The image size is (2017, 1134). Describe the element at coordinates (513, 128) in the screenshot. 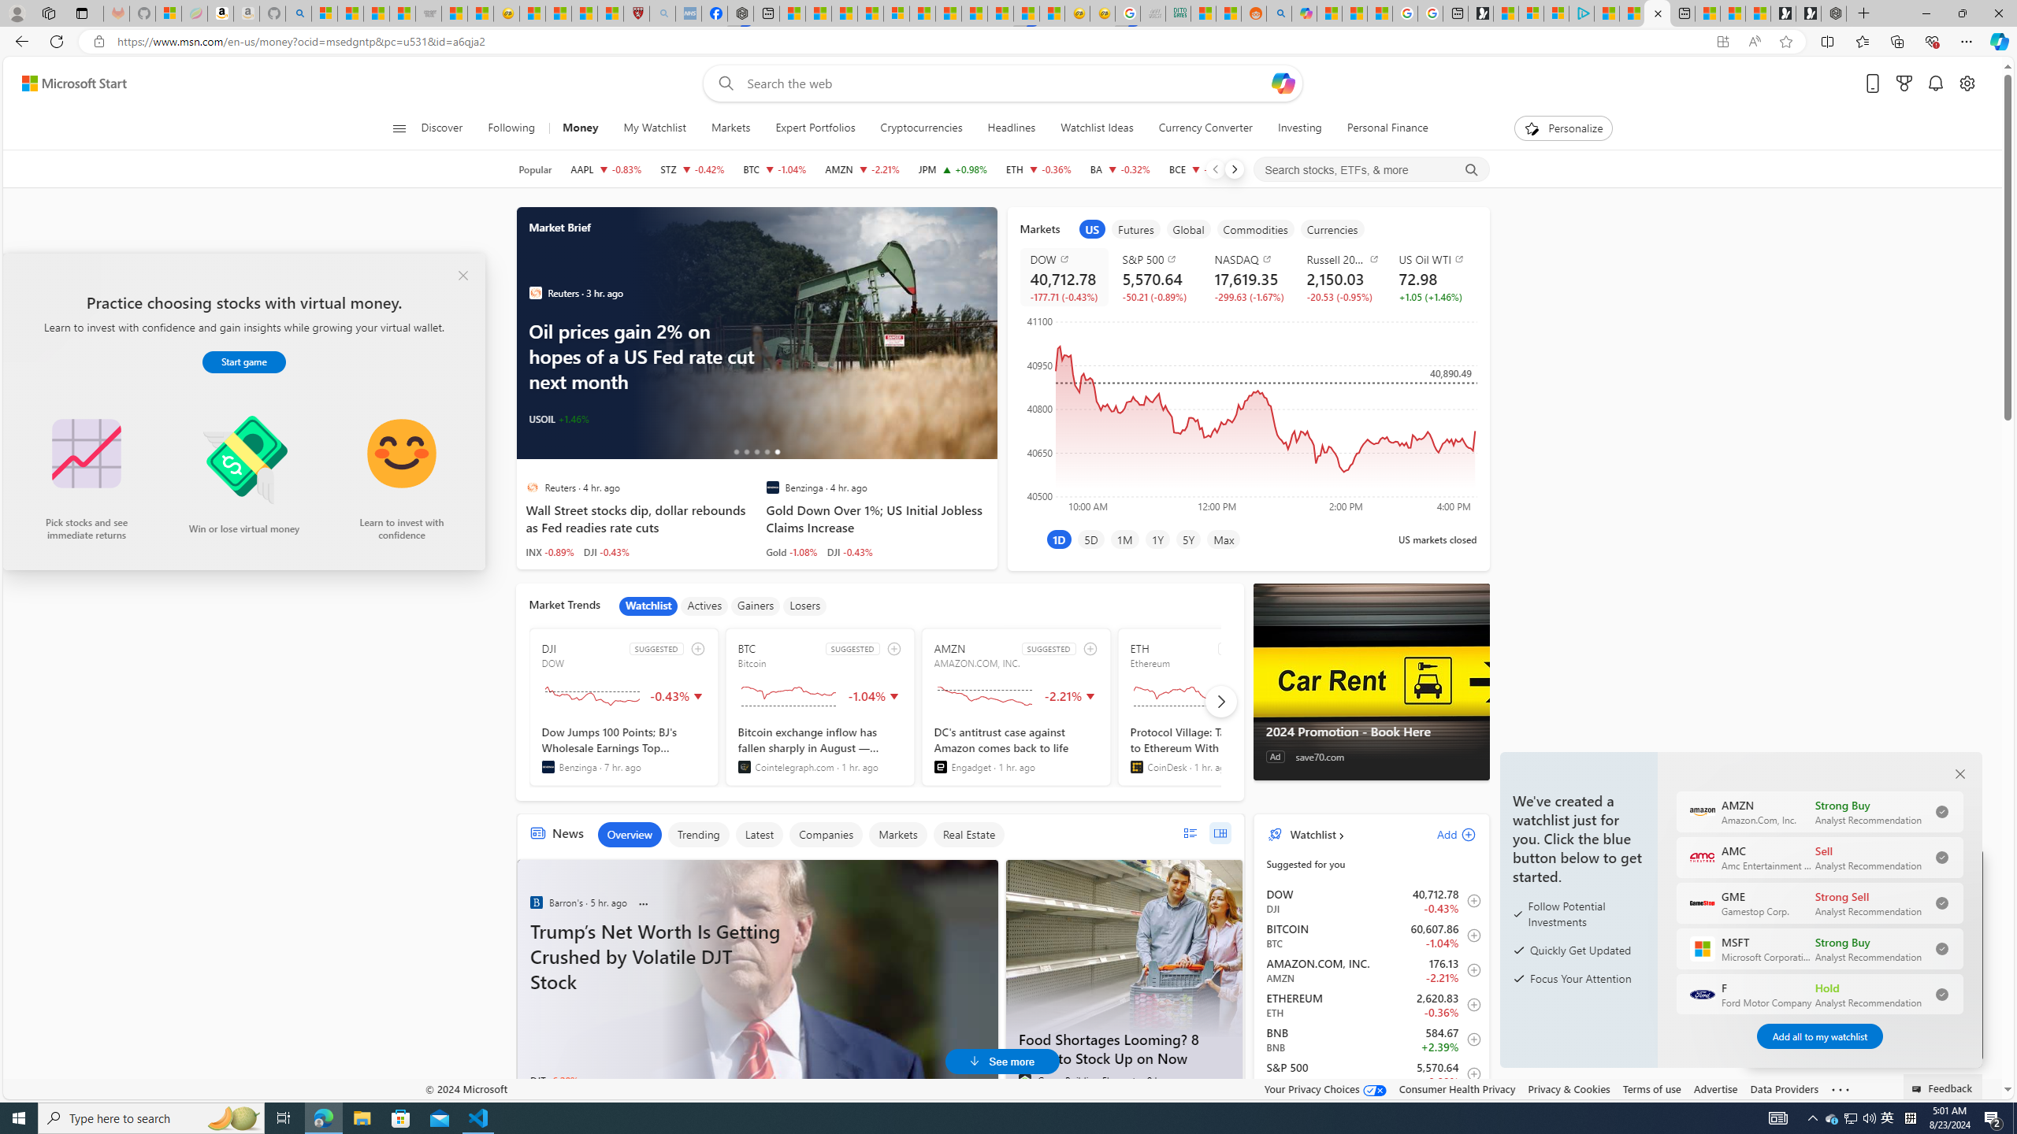

I see `Following` at that location.